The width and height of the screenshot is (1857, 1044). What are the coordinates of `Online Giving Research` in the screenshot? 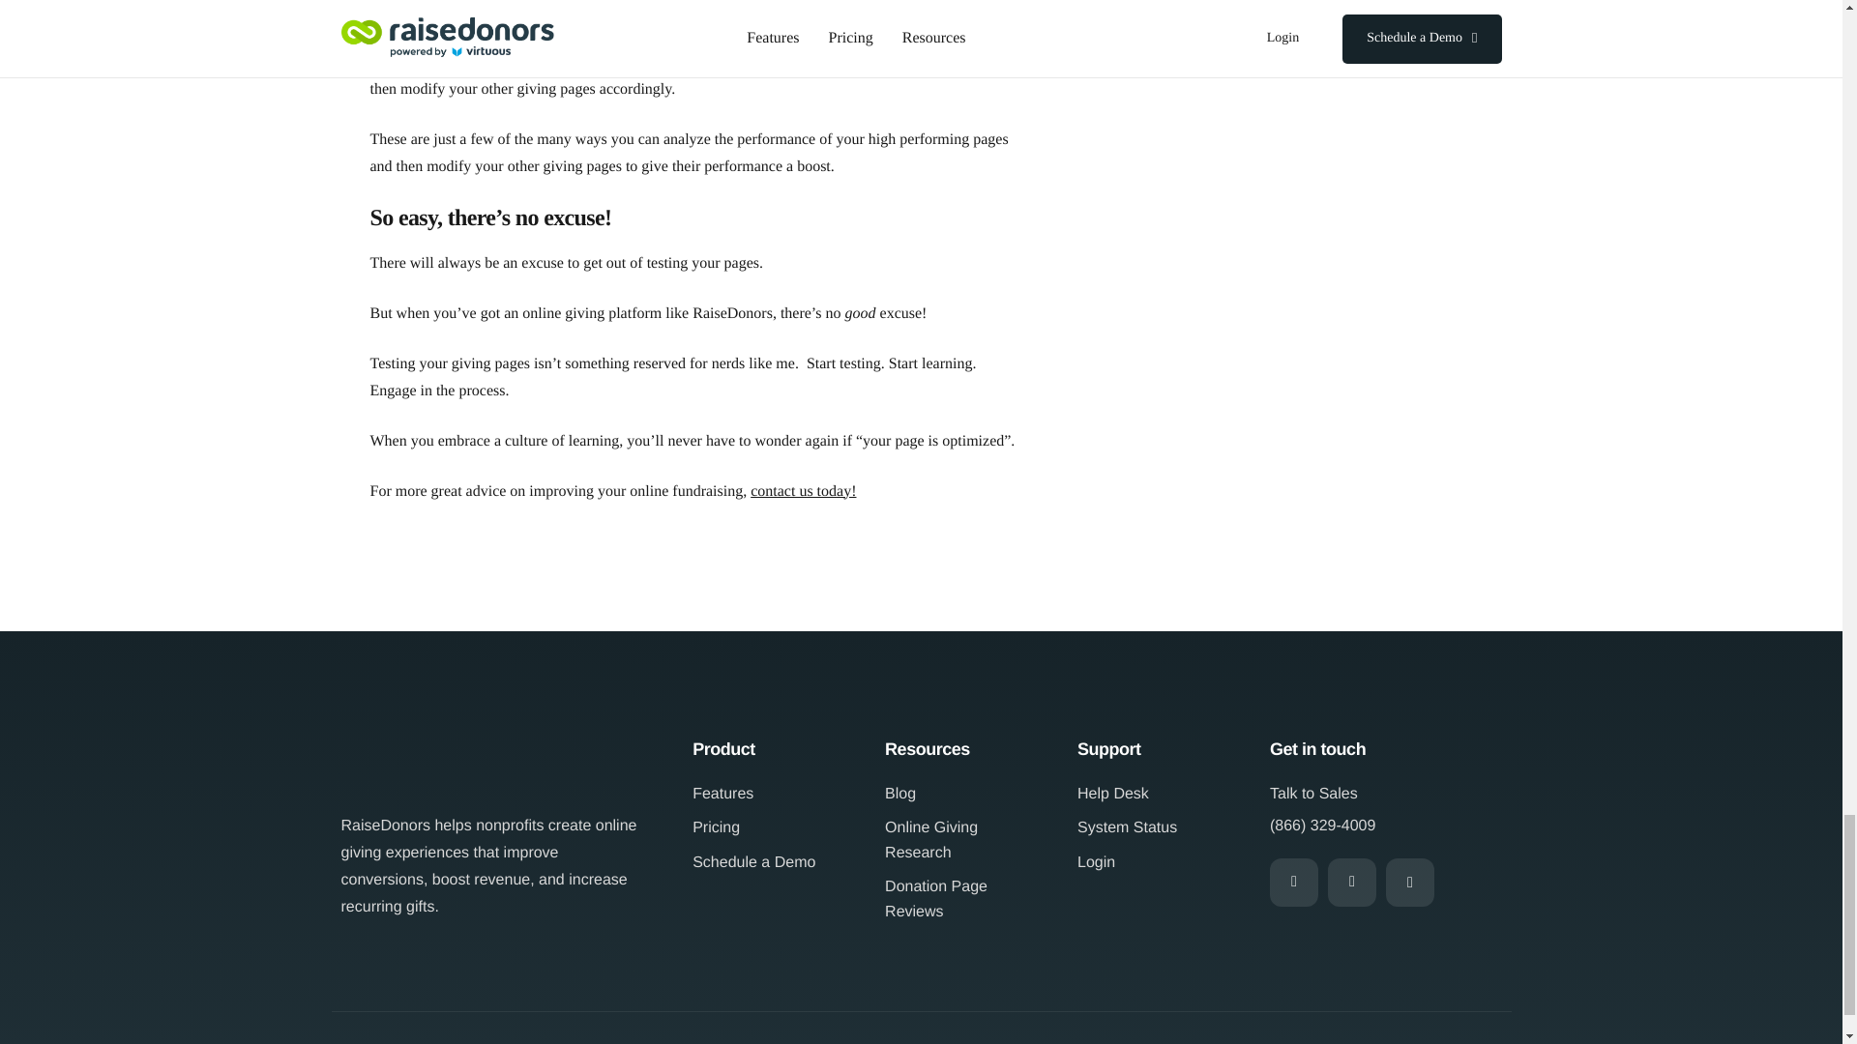 It's located at (967, 840).